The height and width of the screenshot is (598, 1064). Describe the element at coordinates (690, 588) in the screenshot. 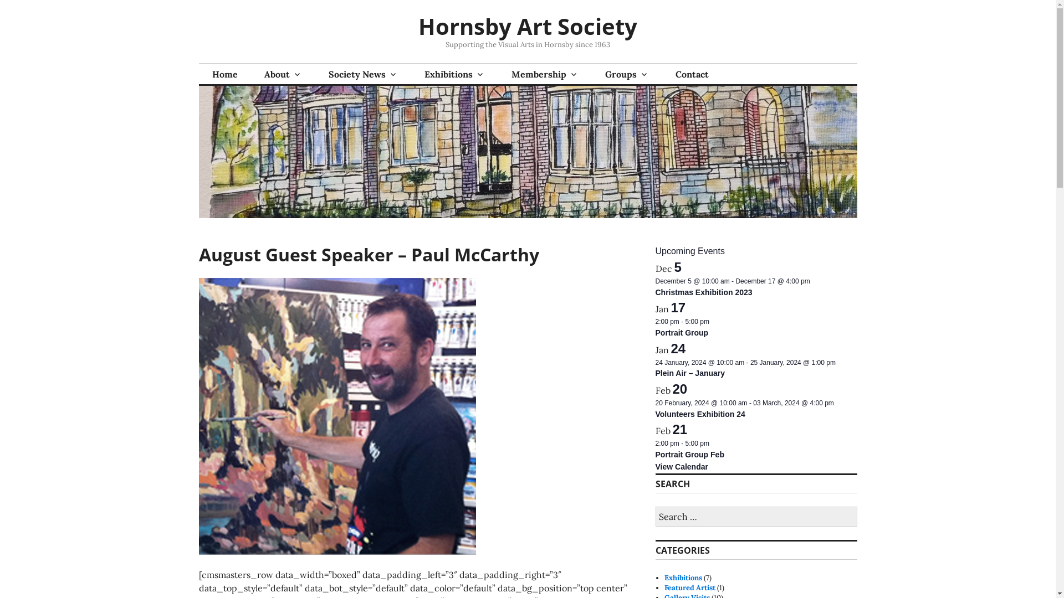

I see `Featured Artist` at that location.